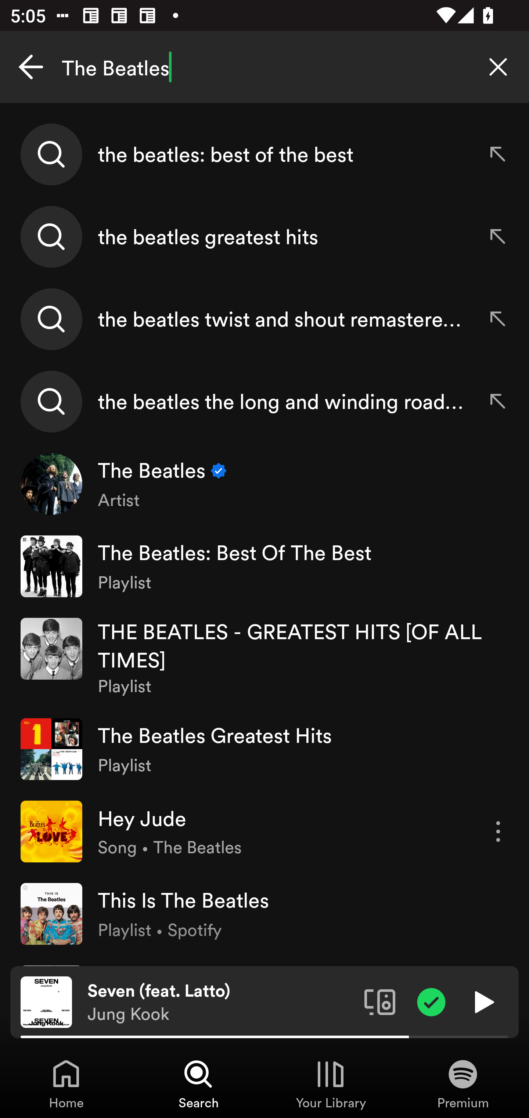 Image resolution: width=529 pixels, height=1118 pixels. Describe the element at coordinates (264, 319) in the screenshot. I see `the beatles twist and shout remastered 2009` at that location.